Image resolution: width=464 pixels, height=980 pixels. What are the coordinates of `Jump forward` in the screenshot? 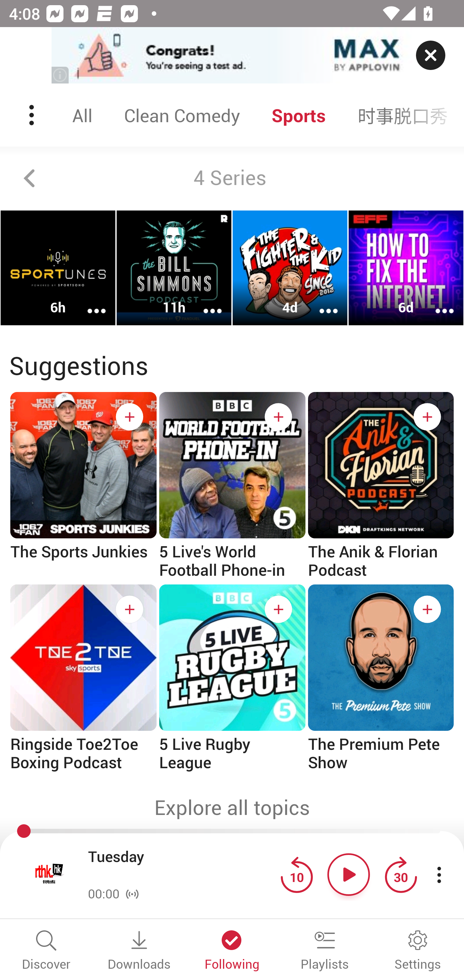 It's located at (401, 874).